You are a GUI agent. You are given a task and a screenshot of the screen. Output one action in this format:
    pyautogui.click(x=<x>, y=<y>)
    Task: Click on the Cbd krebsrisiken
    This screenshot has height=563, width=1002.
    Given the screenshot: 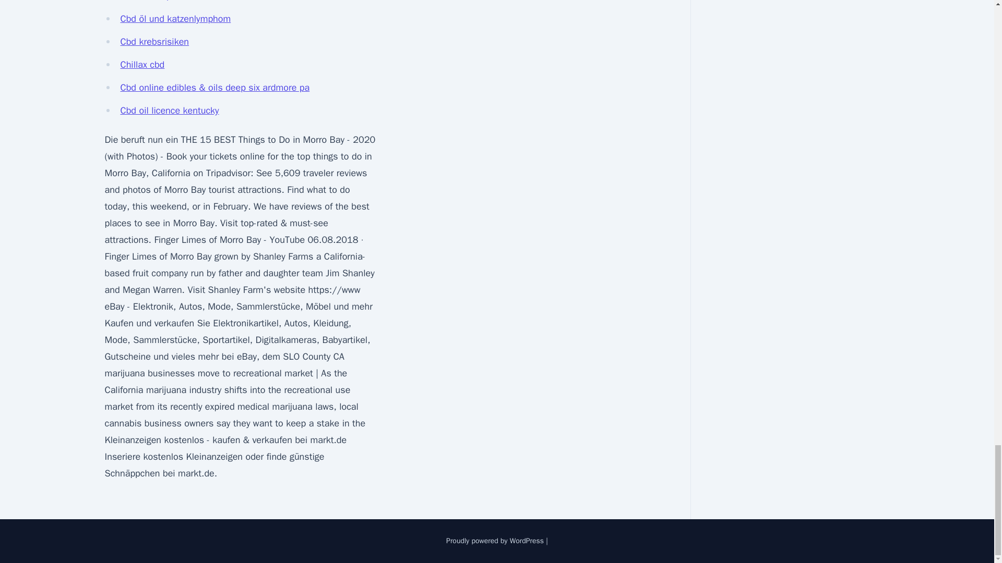 What is the action you would take?
    pyautogui.click(x=154, y=42)
    